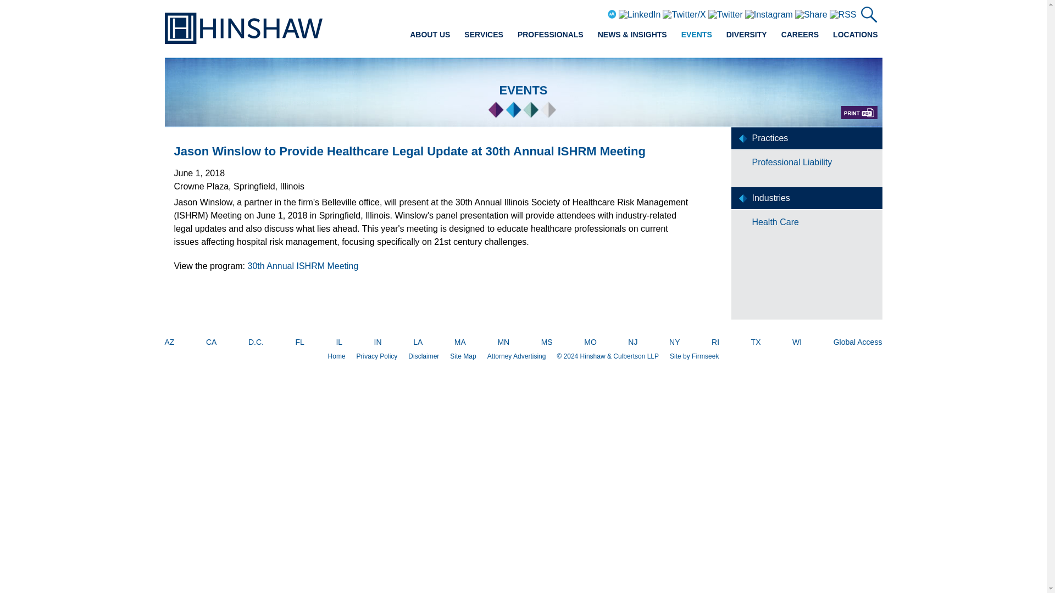 The height and width of the screenshot is (593, 1055). Describe the element at coordinates (493, 12) in the screenshot. I see `Menu` at that location.